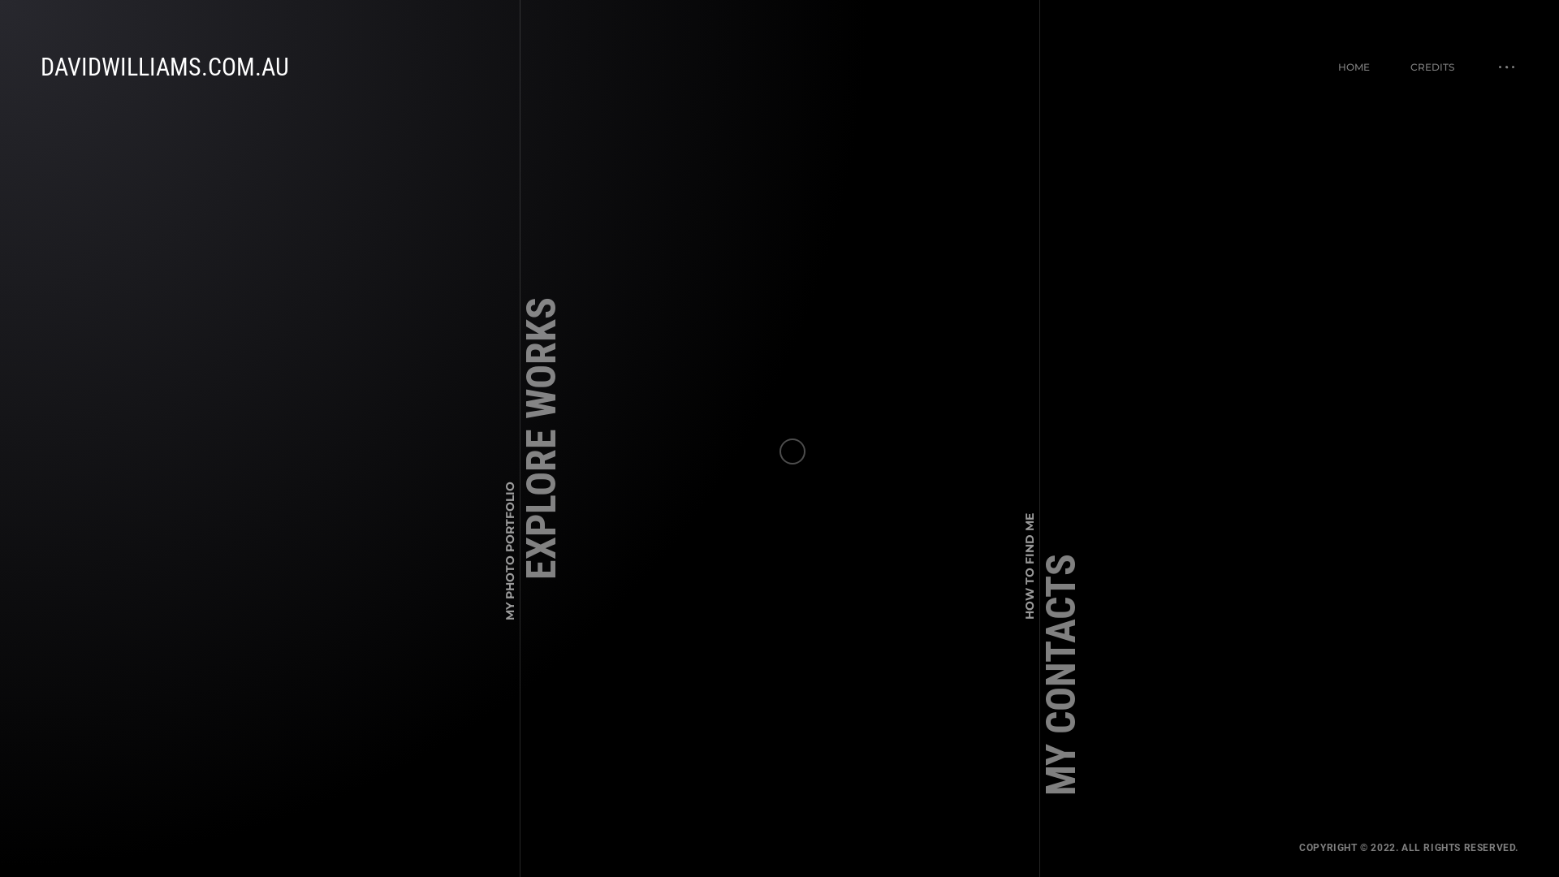 This screenshot has height=877, width=1559. What do you see at coordinates (165, 67) in the screenshot?
I see `DAVIDWILLIAMS.COM.AU` at bounding box center [165, 67].